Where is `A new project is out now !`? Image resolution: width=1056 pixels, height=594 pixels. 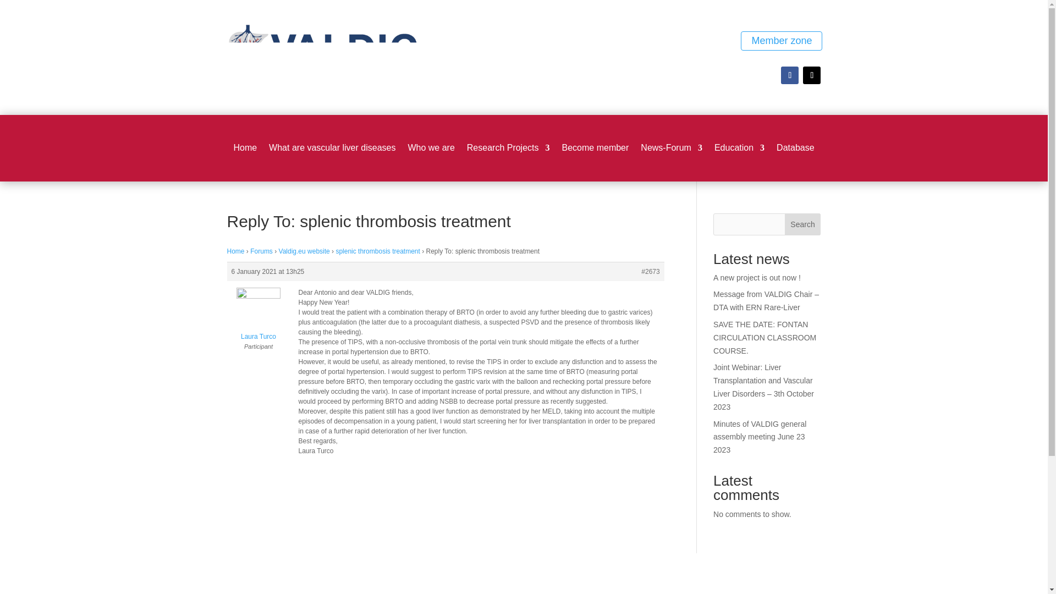
A new project is out now ! is located at coordinates (757, 277).